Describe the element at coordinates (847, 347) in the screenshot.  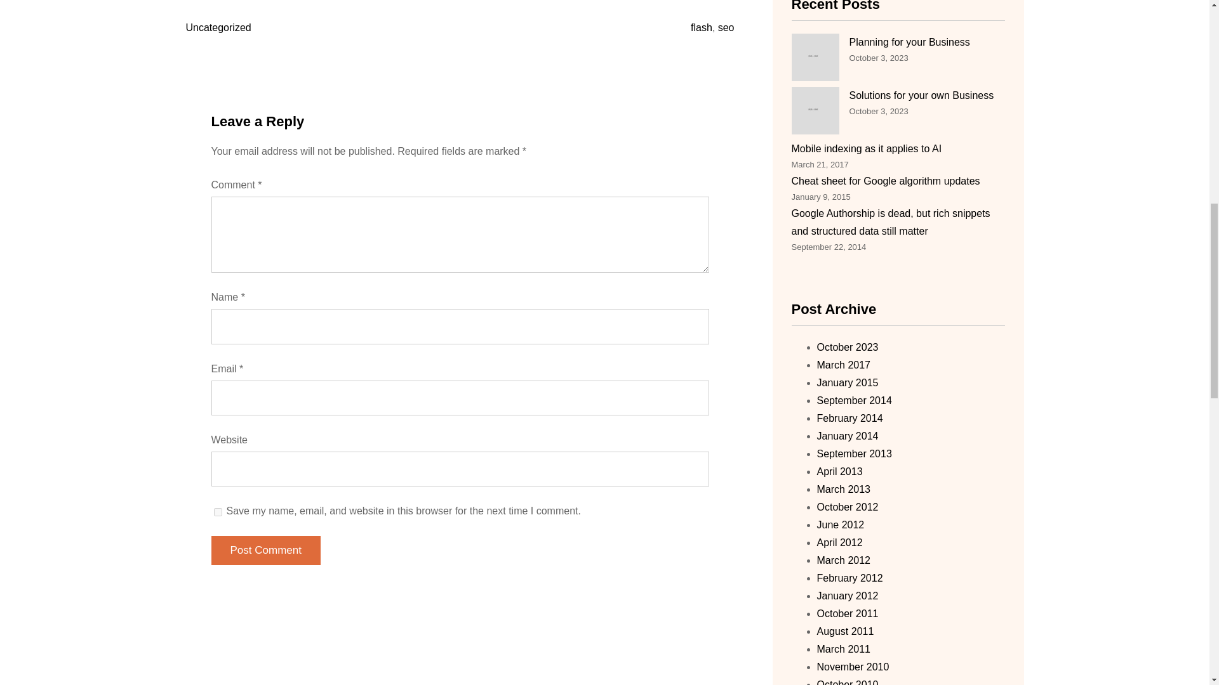
I see `October 2023` at that location.